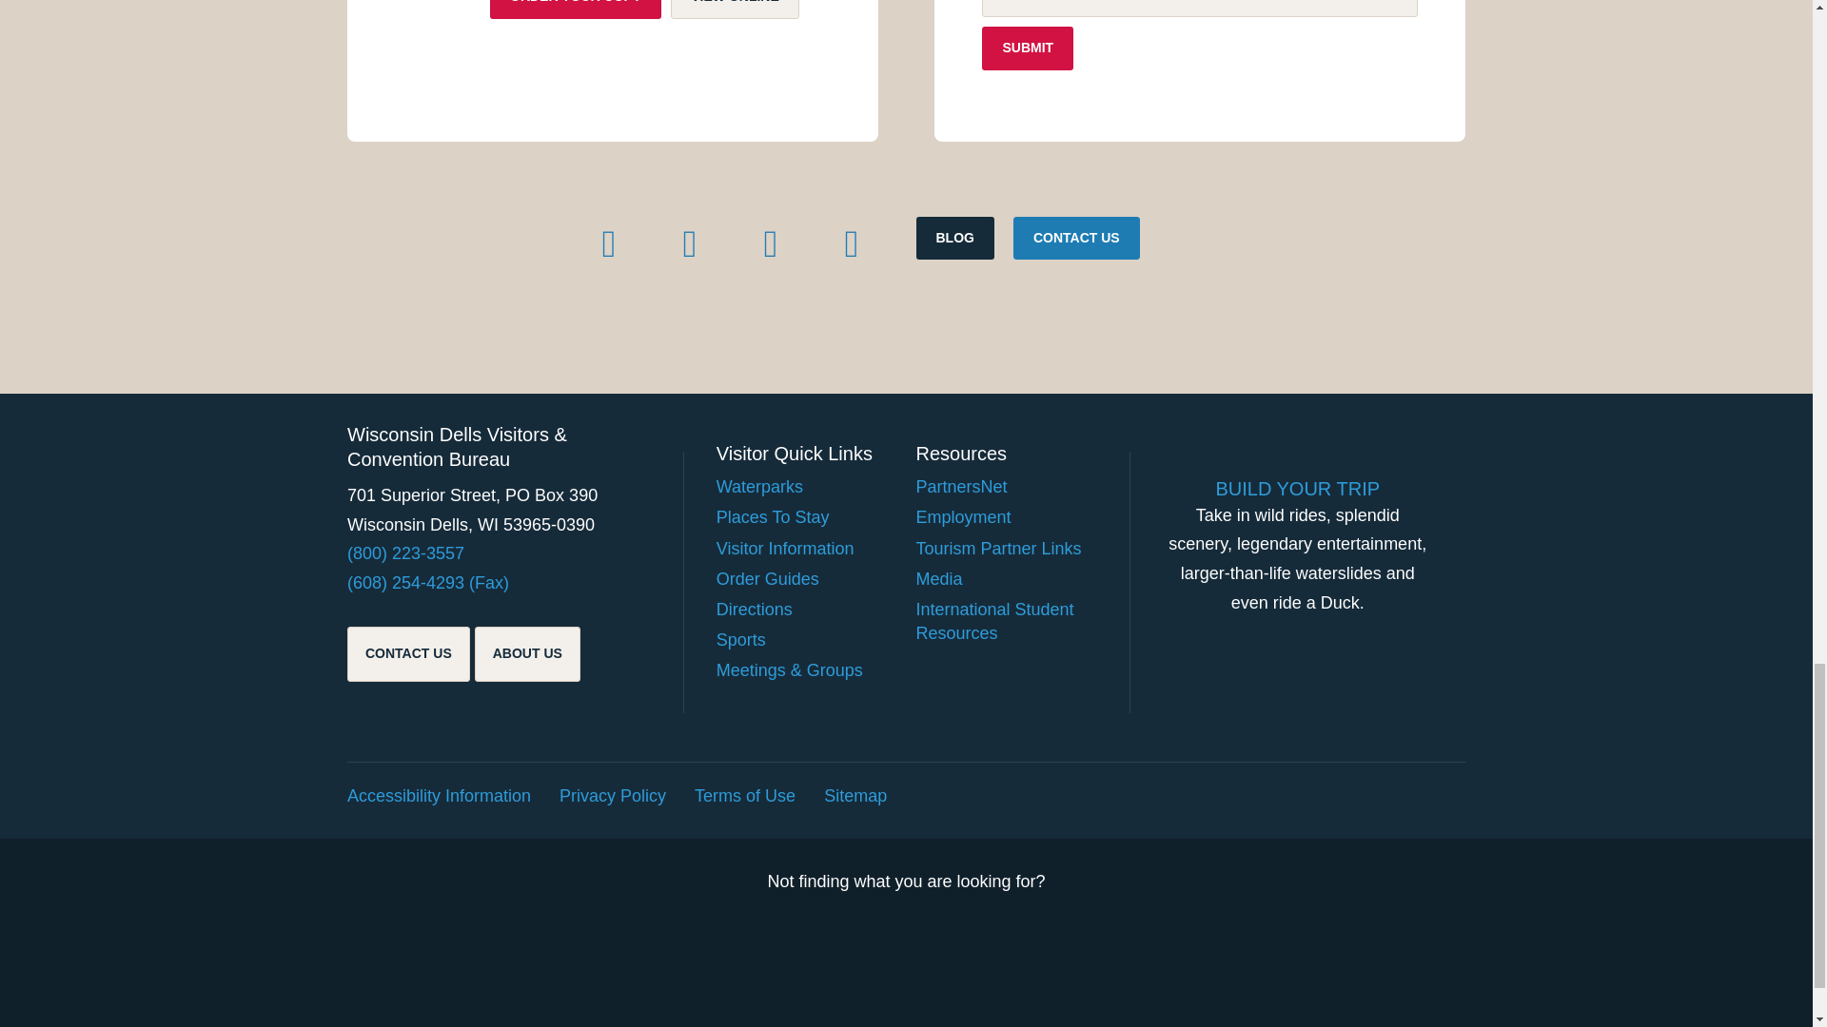  What do you see at coordinates (609, 243) in the screenshot?
I see `Facebook` at bounding box center [609, 243].